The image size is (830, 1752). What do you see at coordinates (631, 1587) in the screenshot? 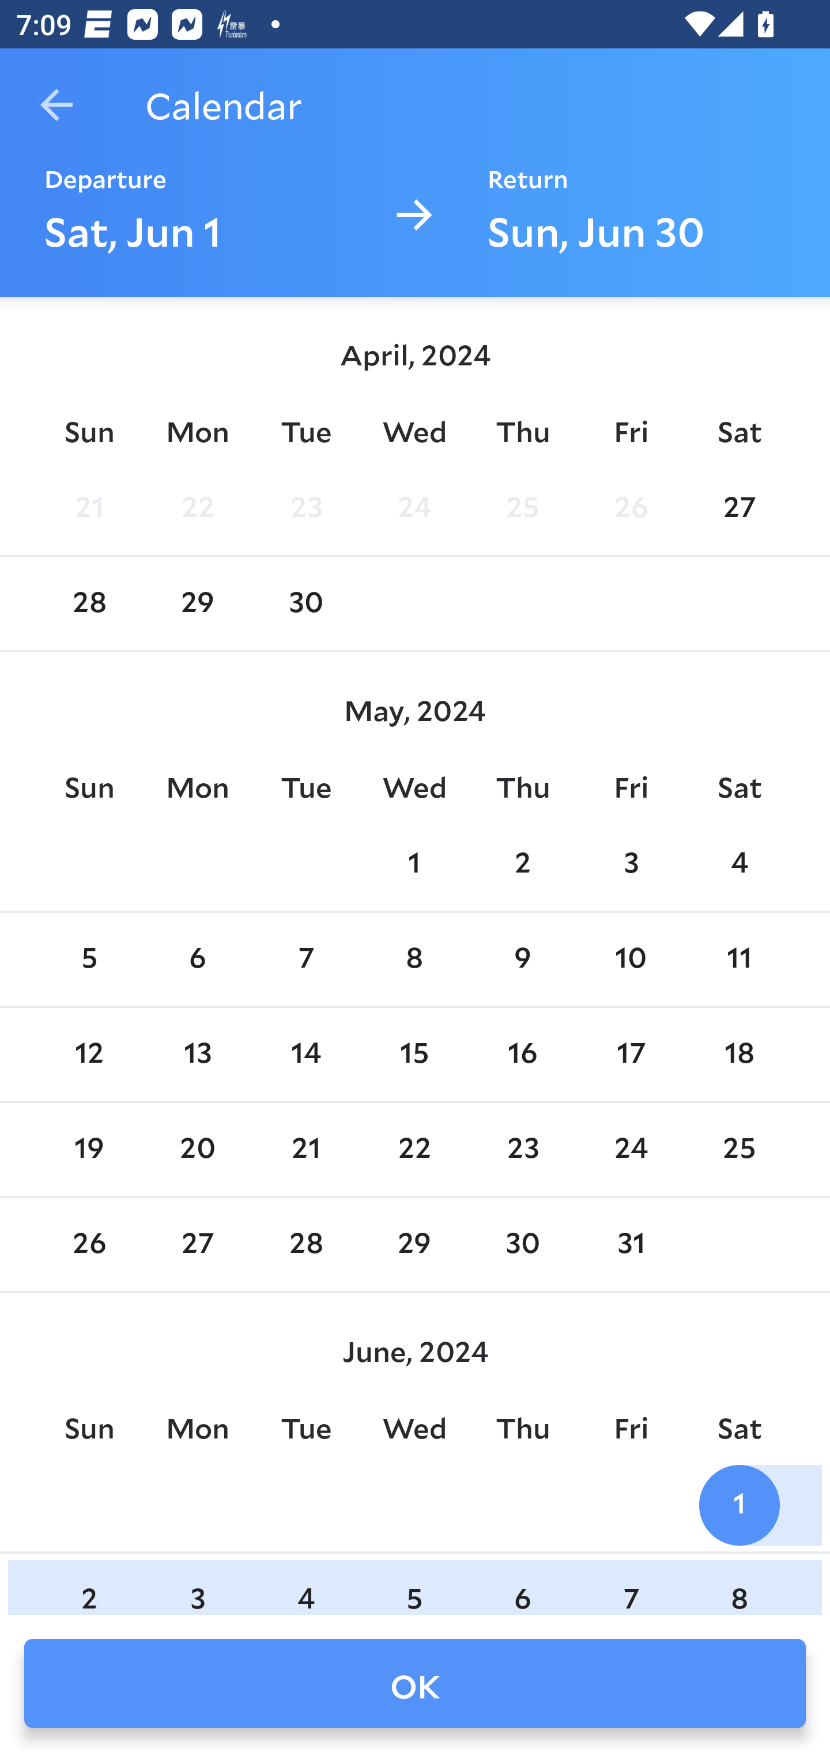
I see `7` at bounding box center [631, 1587].